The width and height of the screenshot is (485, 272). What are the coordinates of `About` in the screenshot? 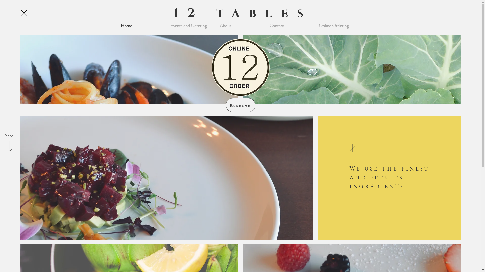 It's located at (240, 26).